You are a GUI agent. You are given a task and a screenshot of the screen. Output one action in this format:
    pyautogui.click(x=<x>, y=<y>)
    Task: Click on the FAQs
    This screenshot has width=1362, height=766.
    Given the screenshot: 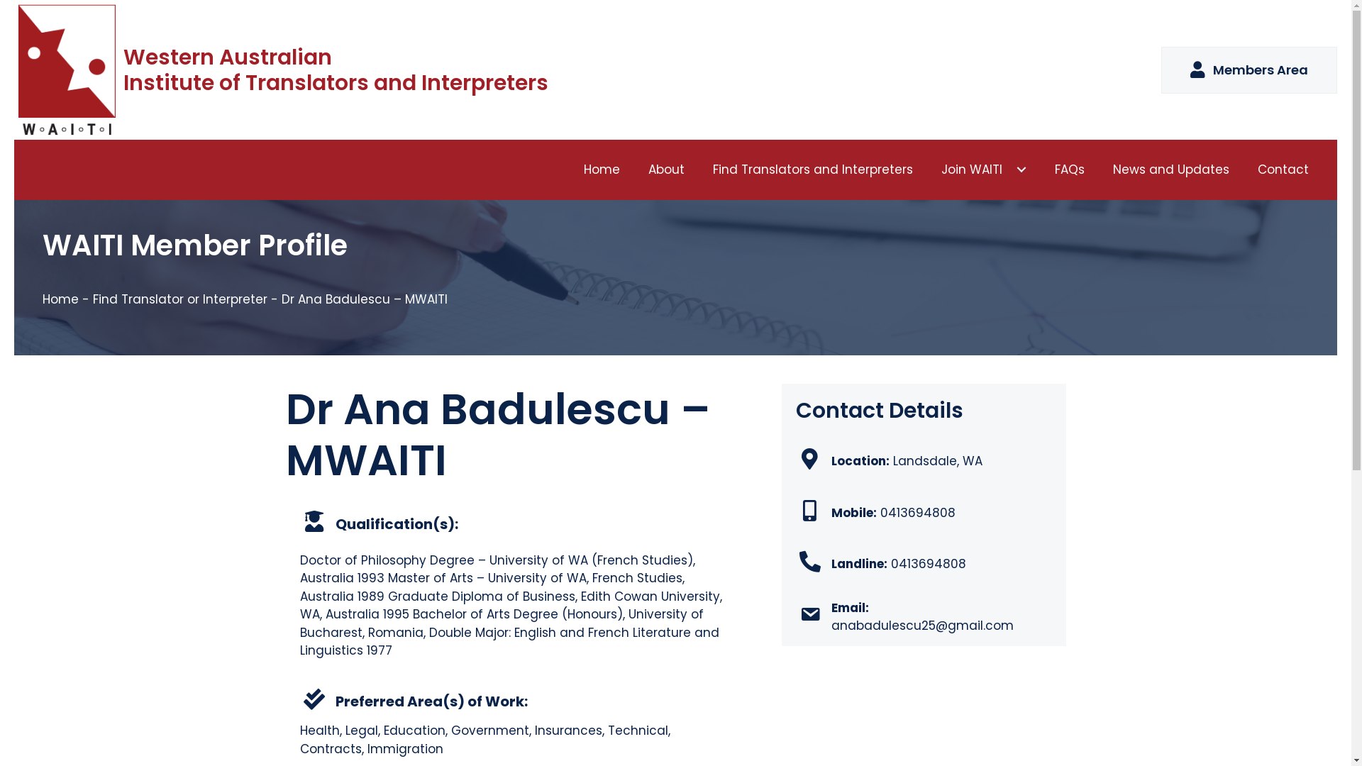 What is the action you would take?
    pyautogui.click(x=1070, y=170)
    